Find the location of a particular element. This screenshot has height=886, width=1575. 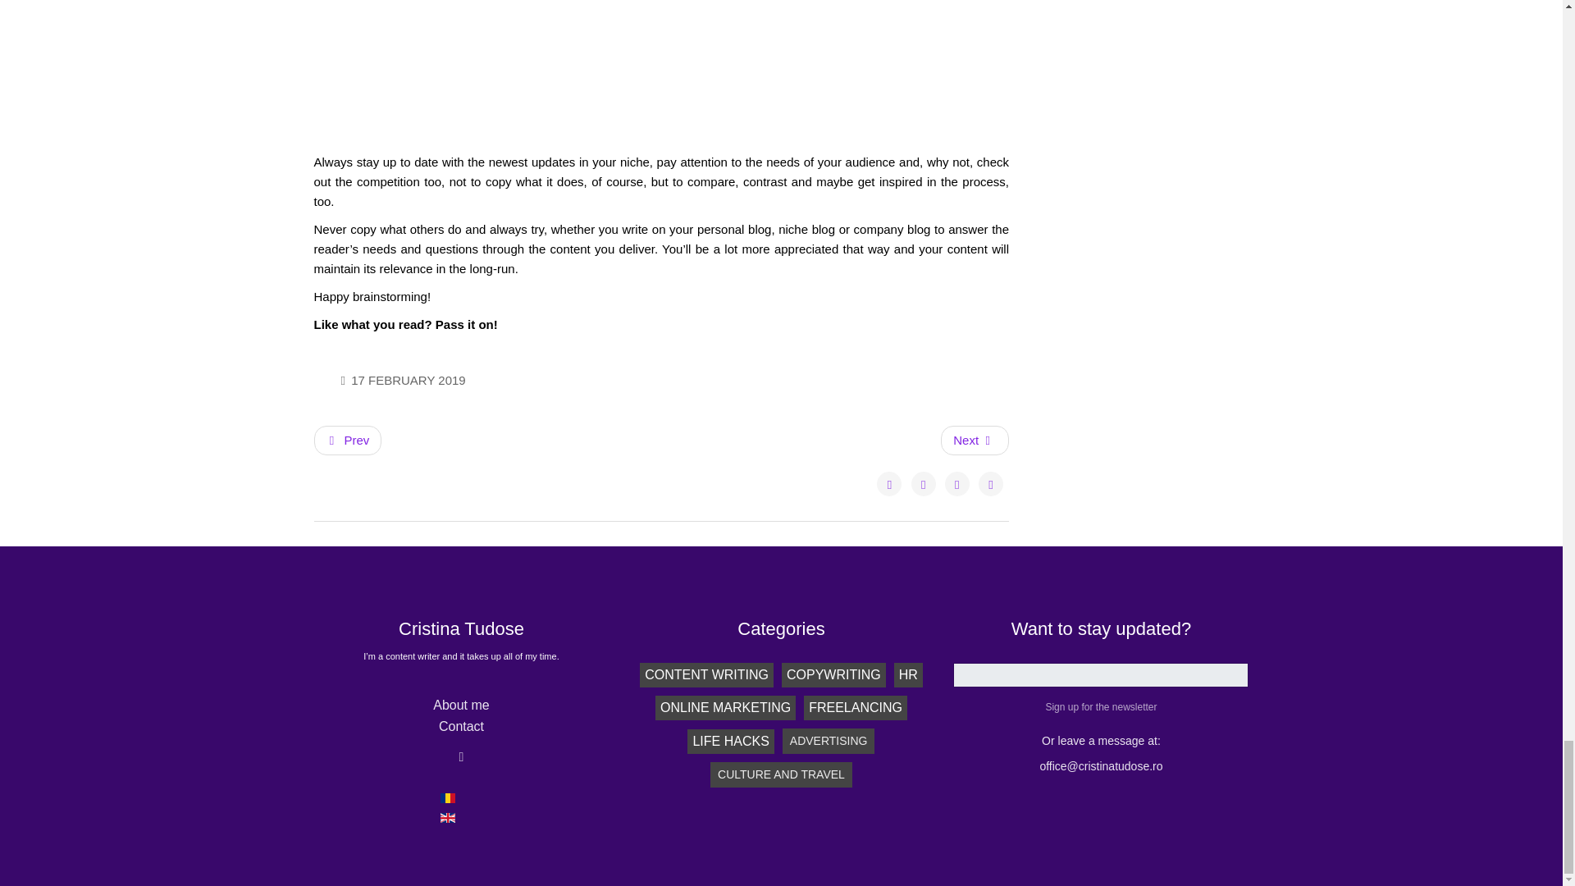

Next is located at coordinates (975, 441).